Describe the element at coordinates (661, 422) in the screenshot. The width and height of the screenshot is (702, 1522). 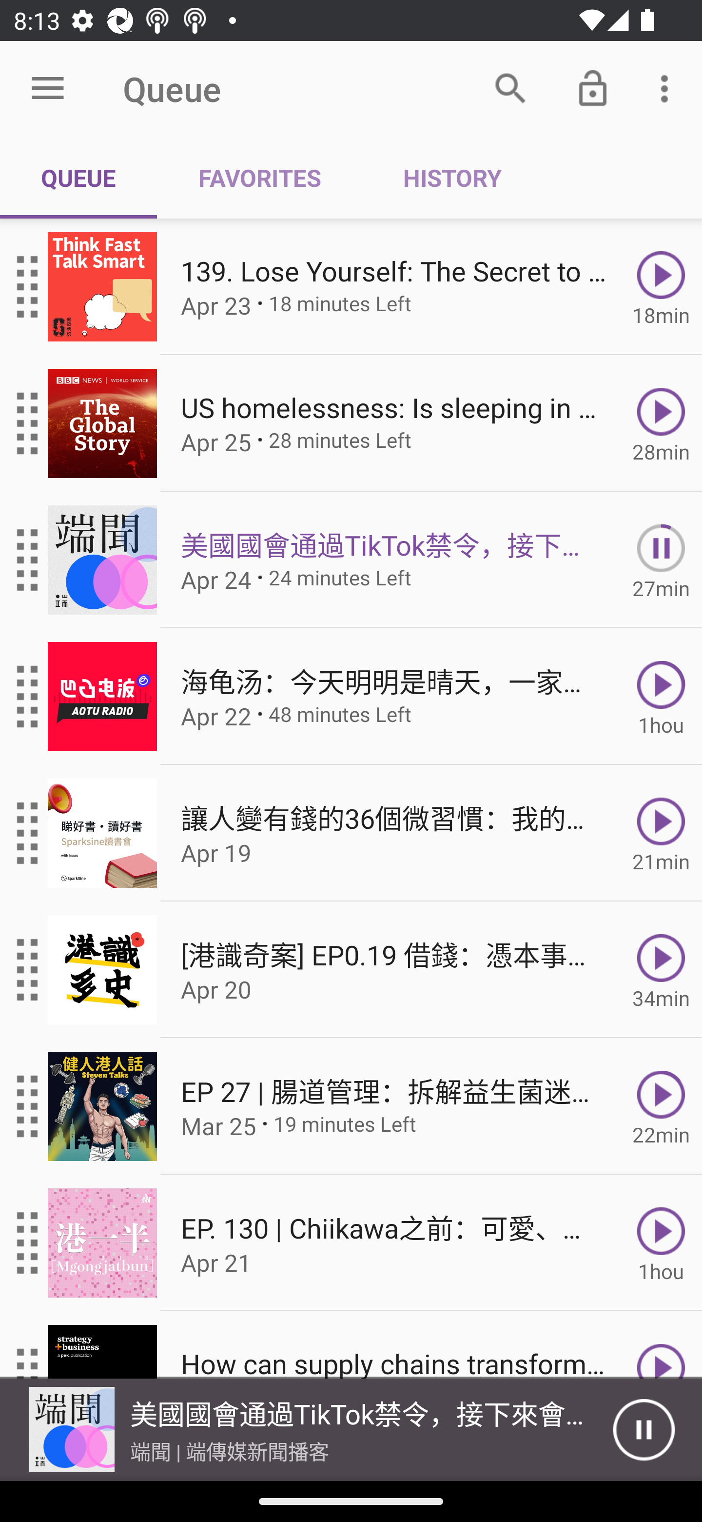
I see `Play 28min` at that location.